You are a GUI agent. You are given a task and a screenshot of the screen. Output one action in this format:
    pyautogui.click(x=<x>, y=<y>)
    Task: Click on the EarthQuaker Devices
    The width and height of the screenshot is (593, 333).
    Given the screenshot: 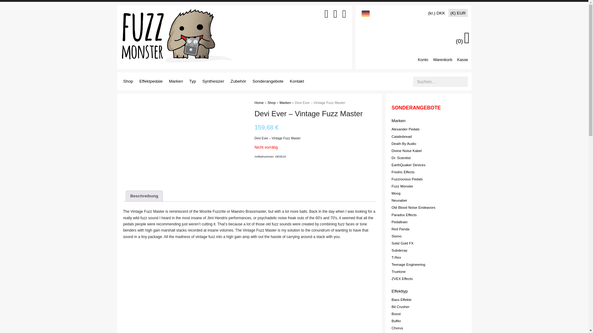 What is the action you would take?
    pyautogui.click(x=408, y=165)
    